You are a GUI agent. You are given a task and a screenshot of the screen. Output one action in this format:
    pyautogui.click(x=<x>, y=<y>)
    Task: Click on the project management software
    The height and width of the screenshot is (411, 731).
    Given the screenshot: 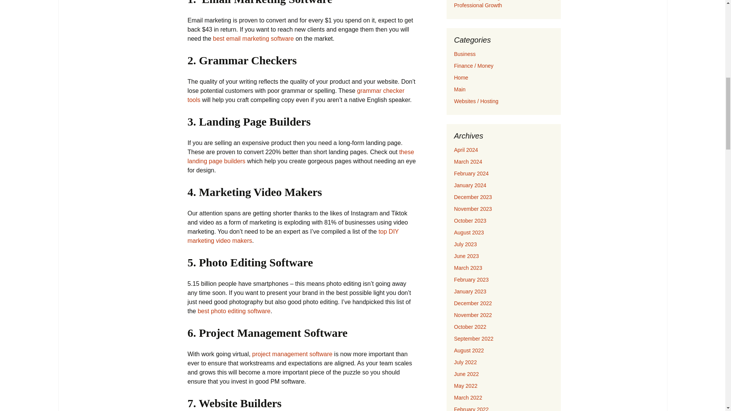 What is the action you would take?
    pyautogui.click(x=292, y=354)
    